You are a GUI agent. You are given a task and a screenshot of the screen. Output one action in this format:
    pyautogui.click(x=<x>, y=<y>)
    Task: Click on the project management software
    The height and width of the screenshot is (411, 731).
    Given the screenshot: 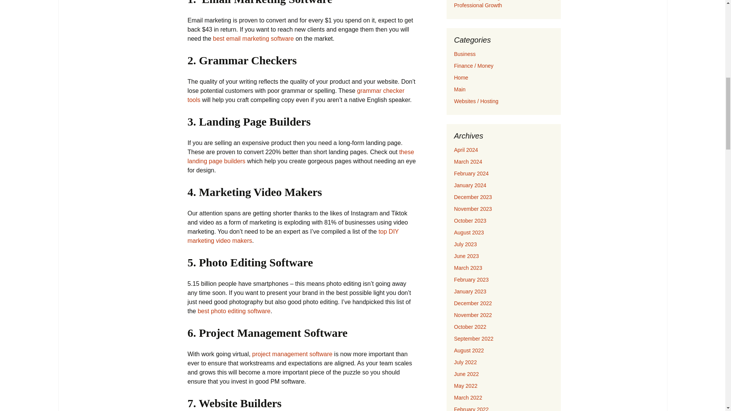 What is the action you would take?
    pyautogui.click(x=292, y=354)
    